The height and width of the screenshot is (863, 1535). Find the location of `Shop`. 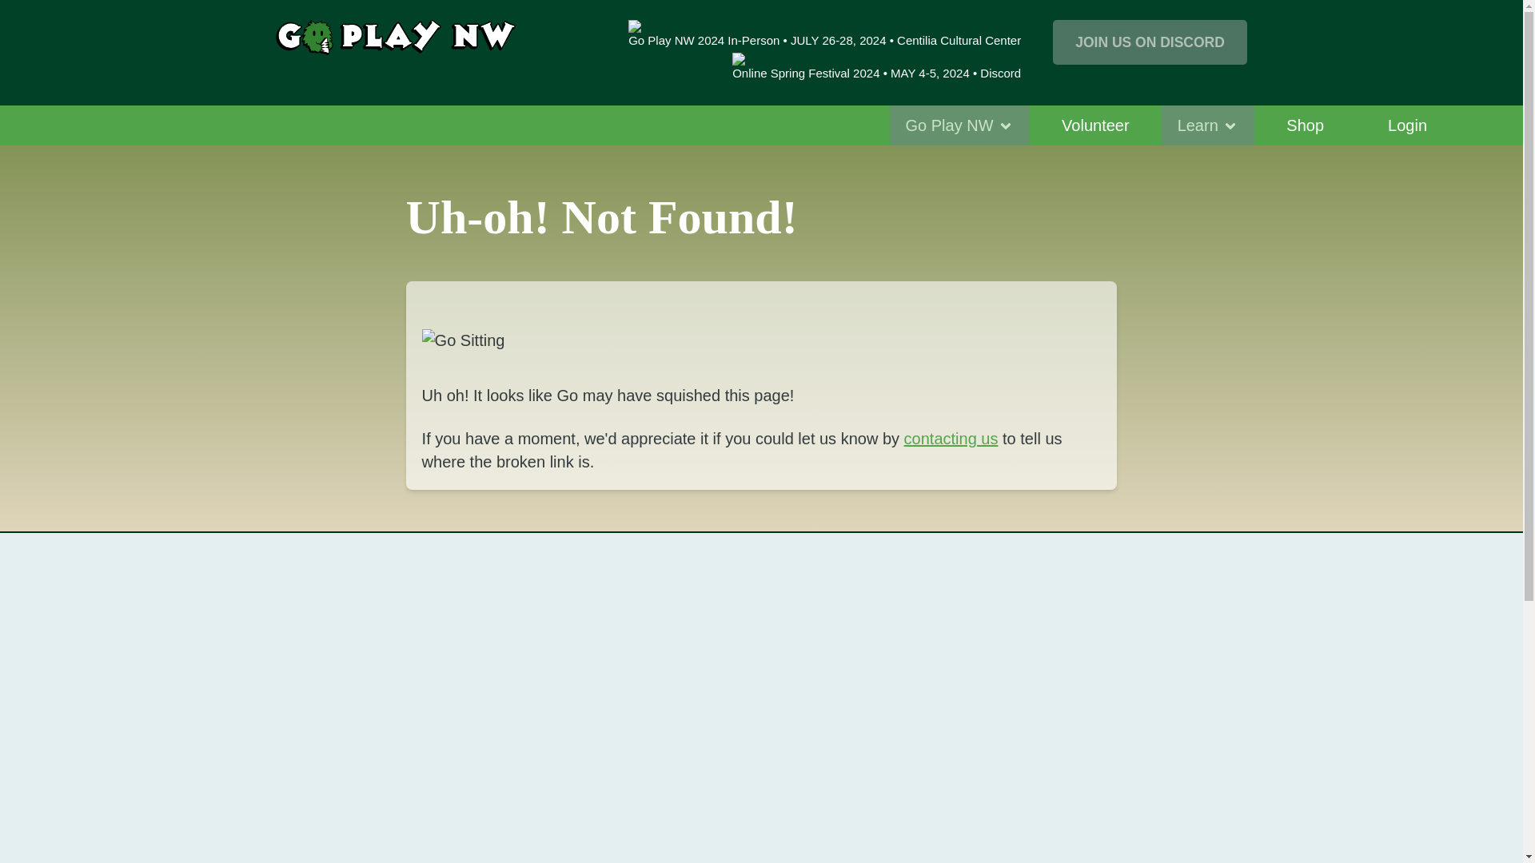

Shop is located at coordinates (1305, 125).